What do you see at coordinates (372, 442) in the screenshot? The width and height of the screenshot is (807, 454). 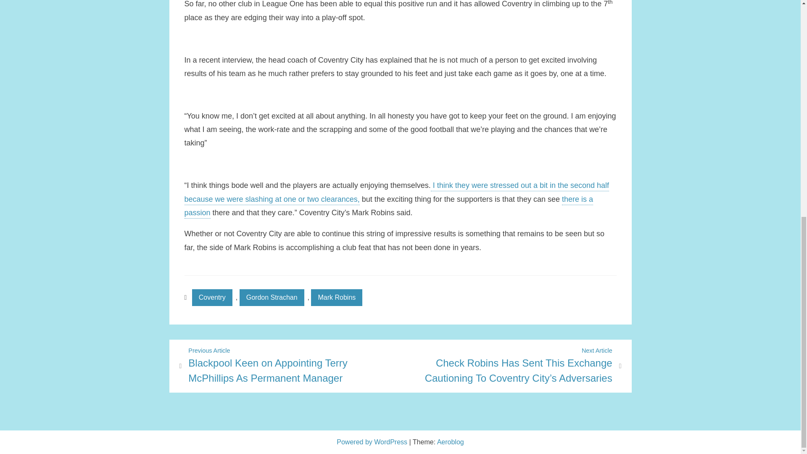 I see `Powered by WordPress` at bounding box center [372, 442].